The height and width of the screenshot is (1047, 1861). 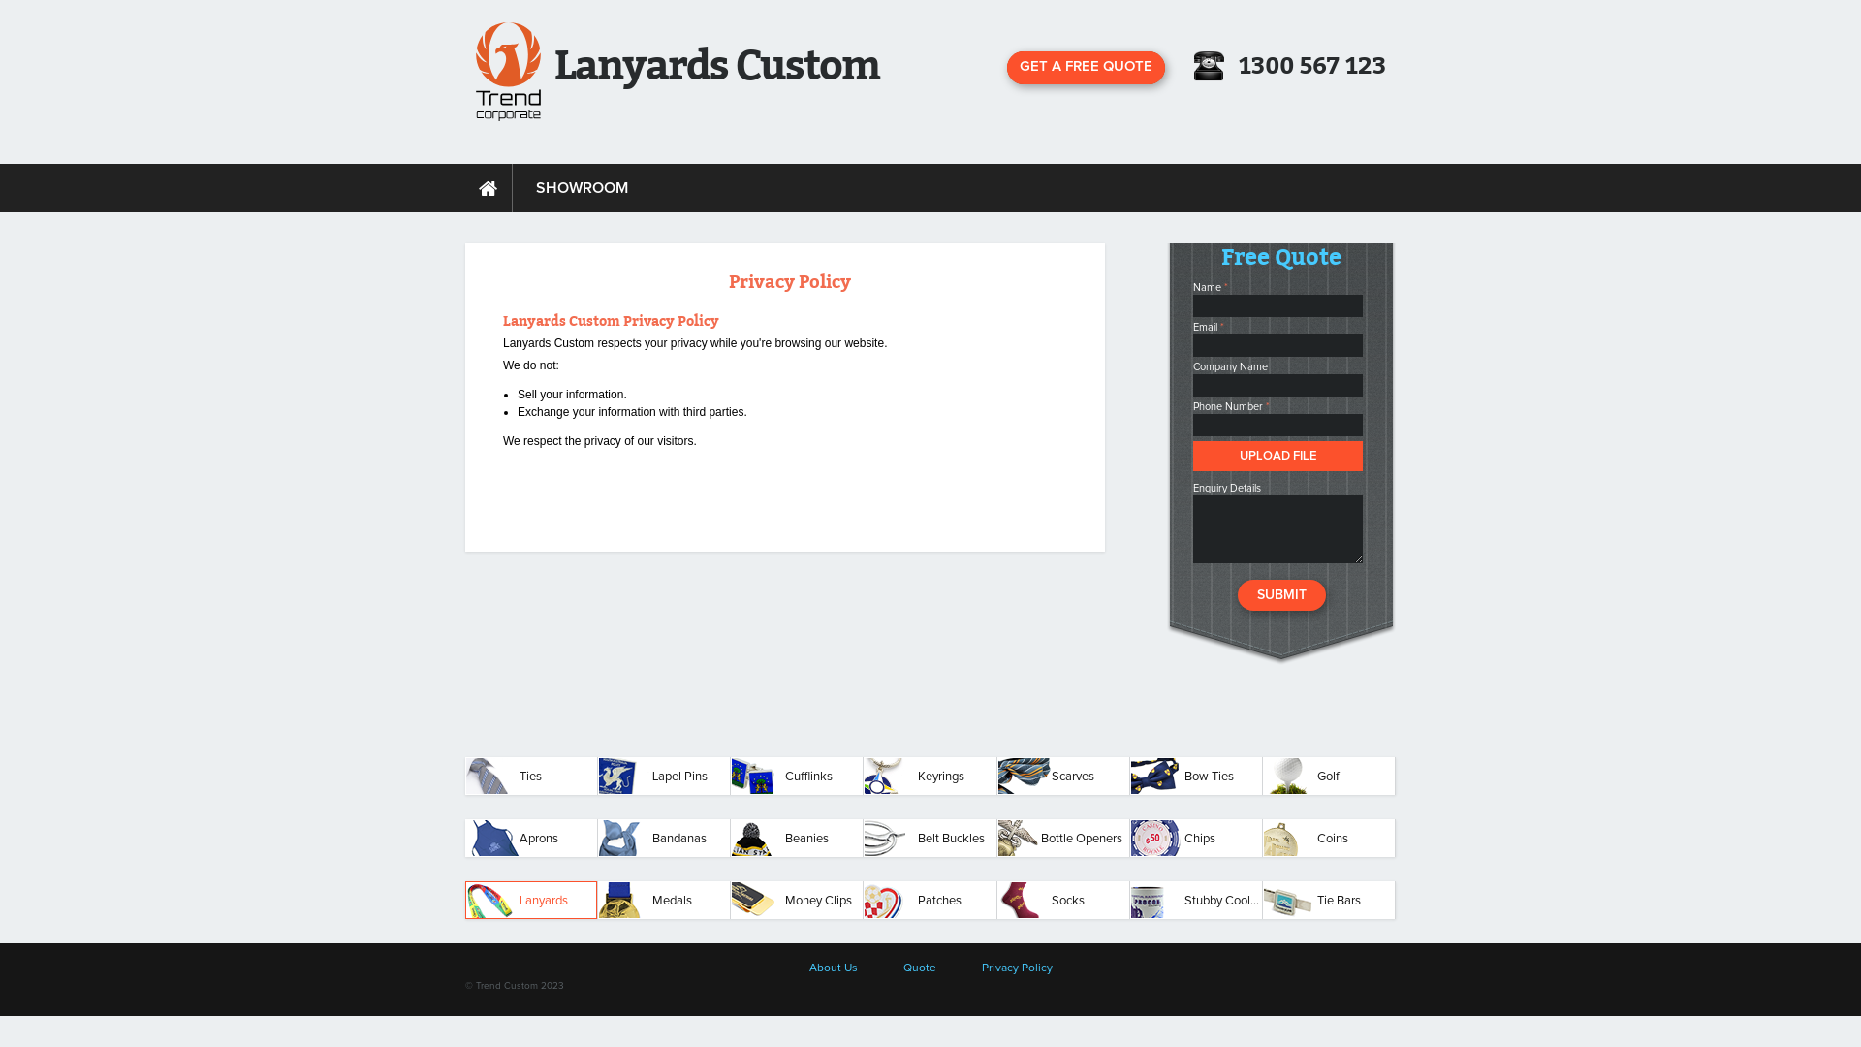 What do you see at coordinates (664, 900) in the screenshot?
I see `Medals` at bounding box center [664, 900].